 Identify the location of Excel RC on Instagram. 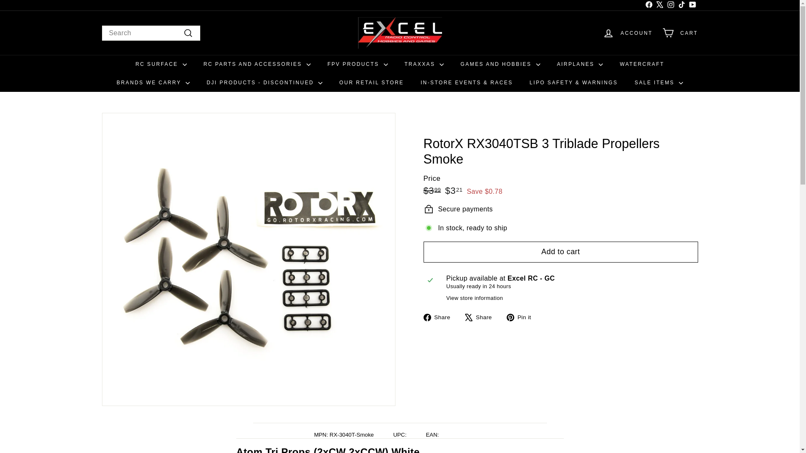
(670, 5).